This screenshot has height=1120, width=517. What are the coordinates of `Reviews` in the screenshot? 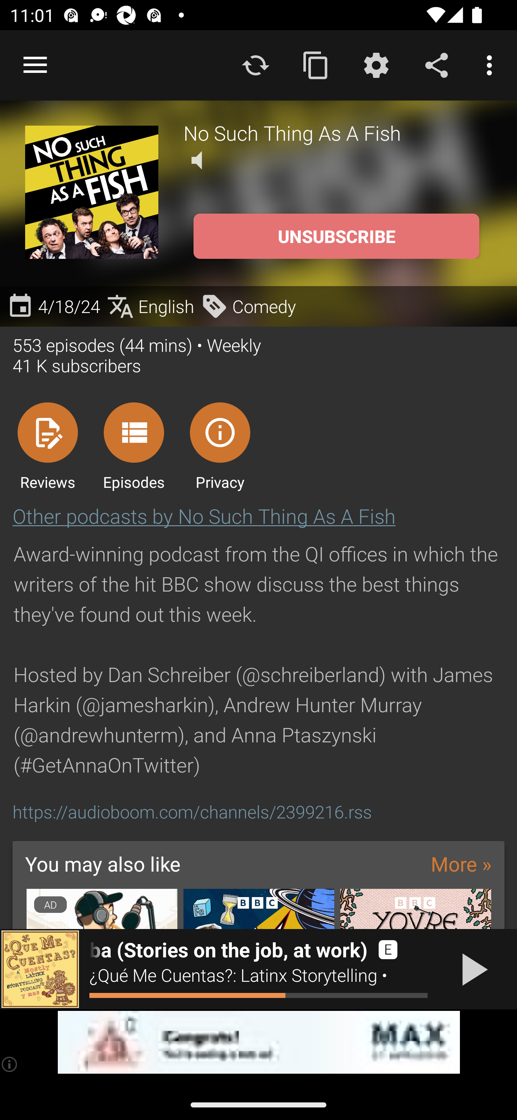 It's located at (47, 445).